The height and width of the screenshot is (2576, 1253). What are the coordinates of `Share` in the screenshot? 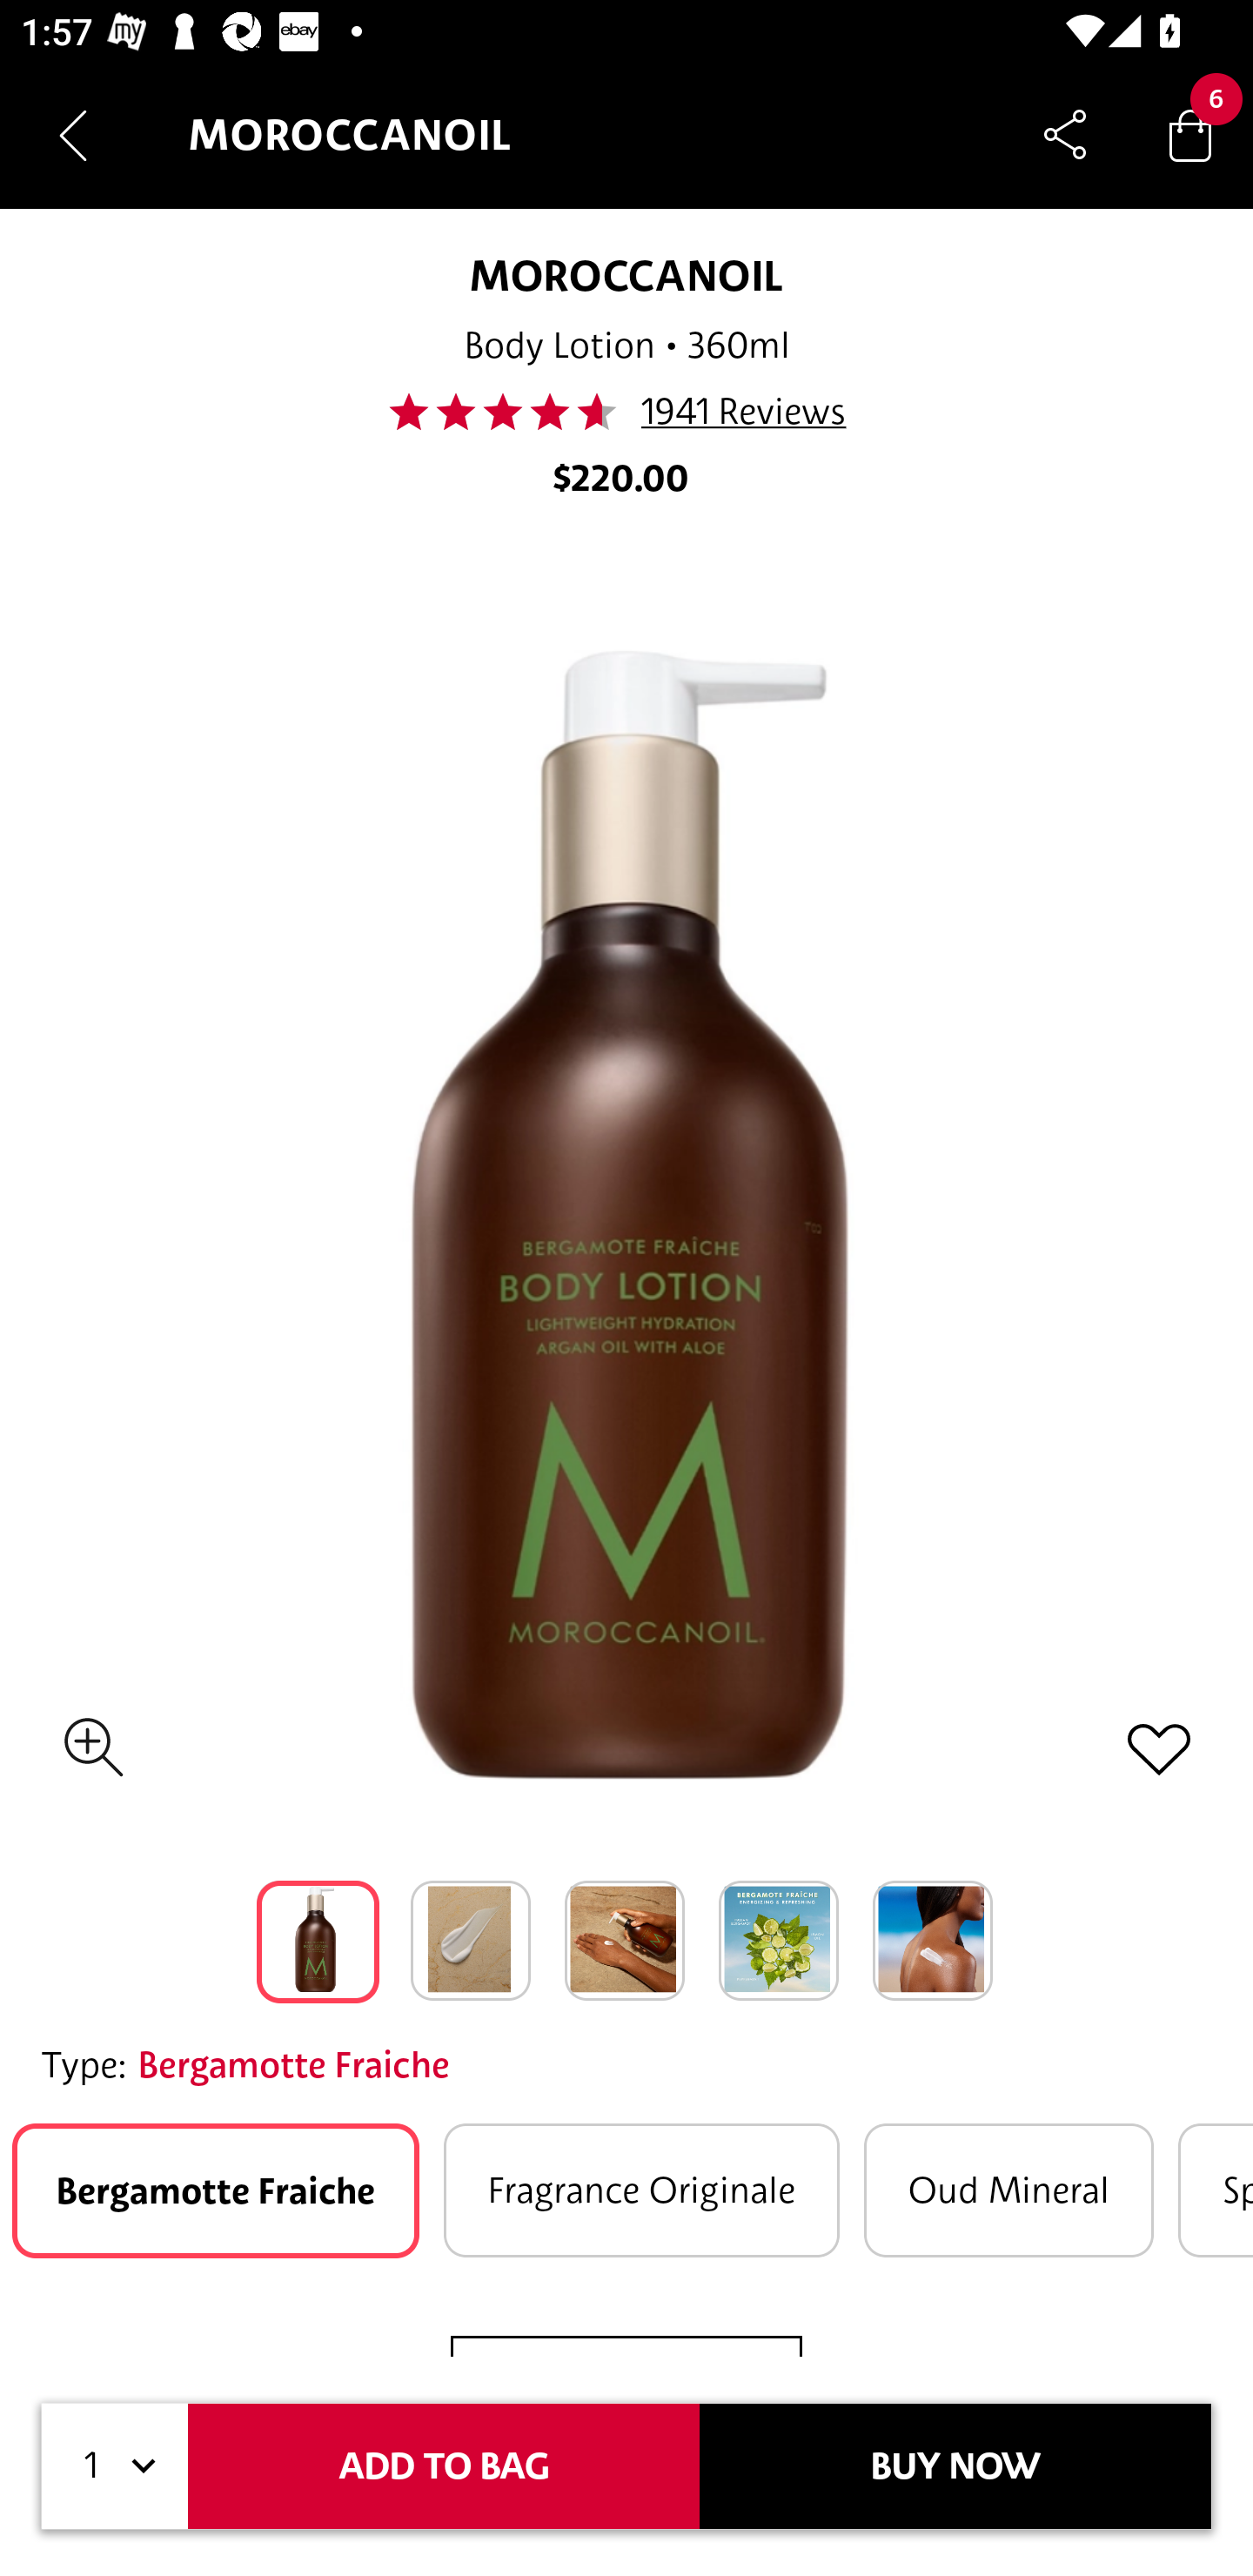 It's located at (1065, 134).